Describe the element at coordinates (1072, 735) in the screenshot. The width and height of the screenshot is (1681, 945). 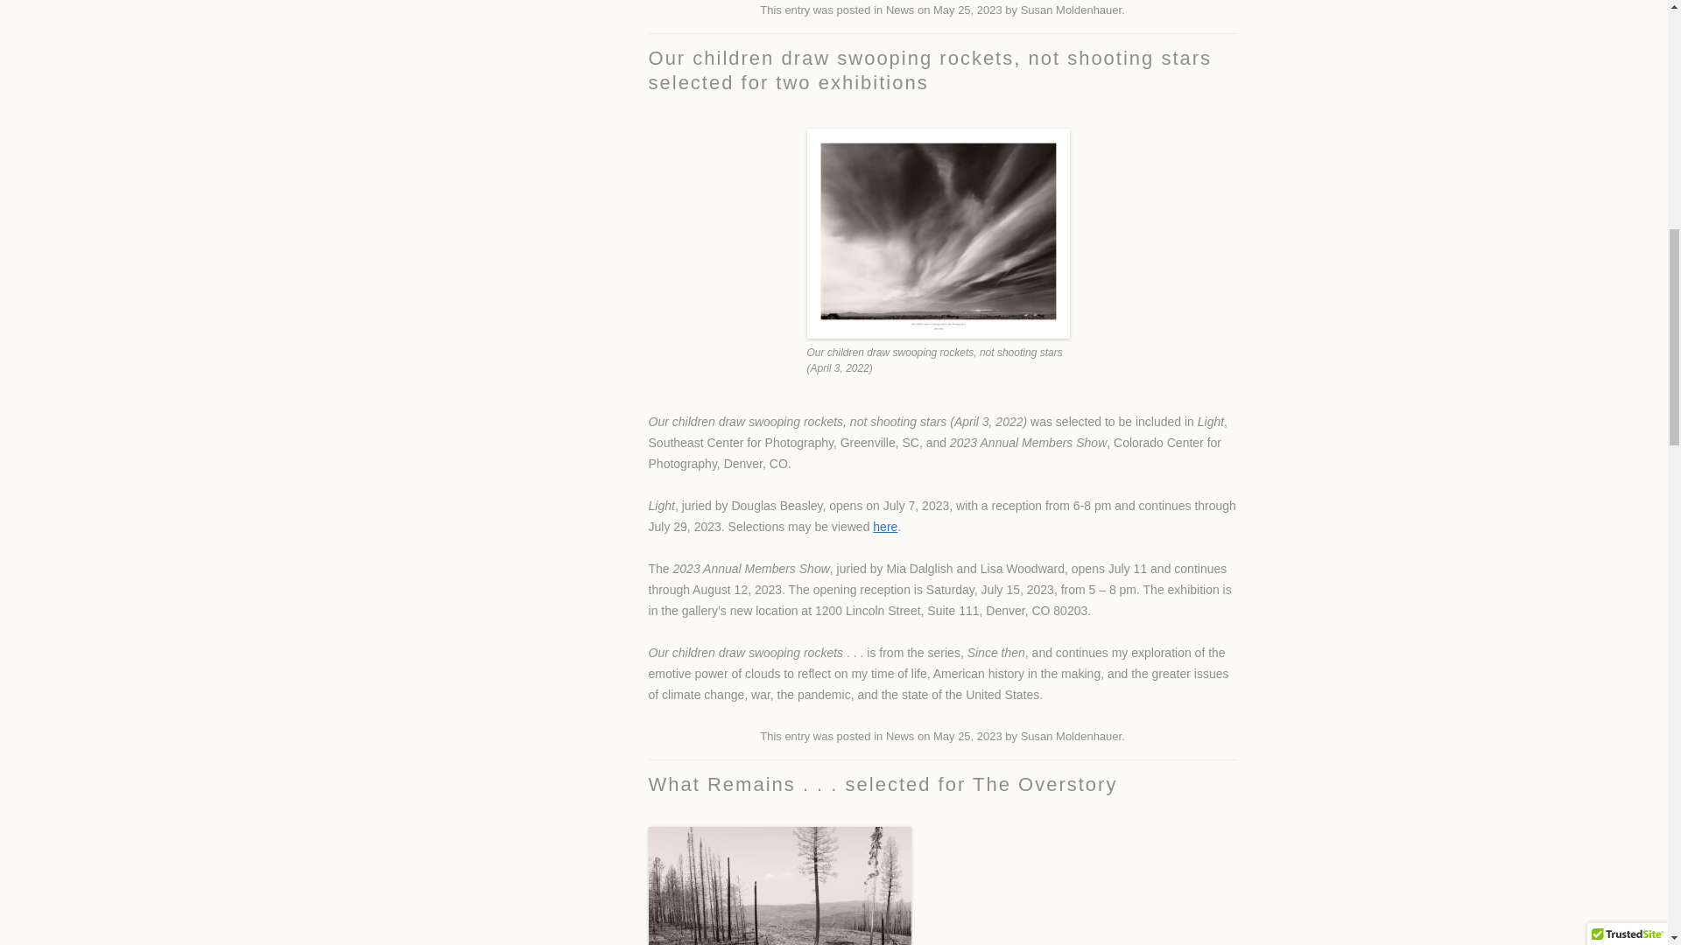
I see `Susan Moldenhauer` at that location.